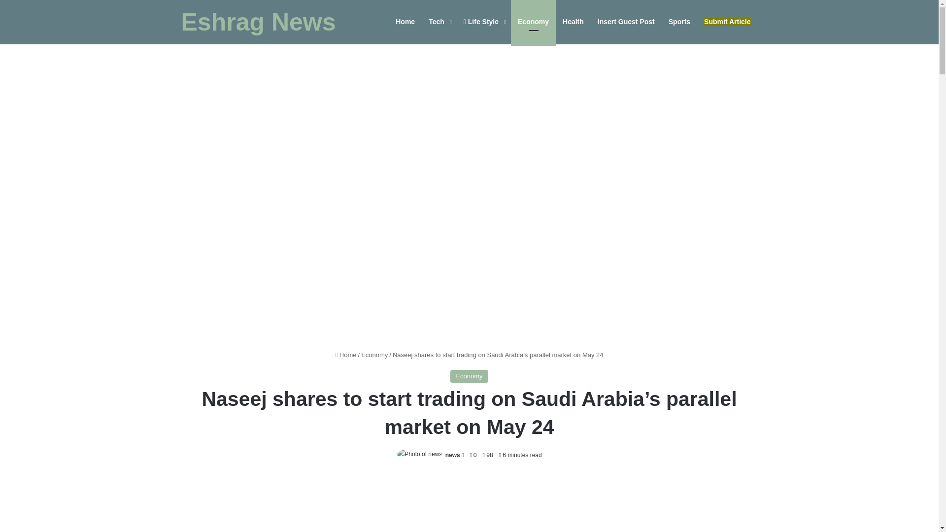  Describe the element at coordinates (533, 22) in the screenshot. I see `Economy` at that location.